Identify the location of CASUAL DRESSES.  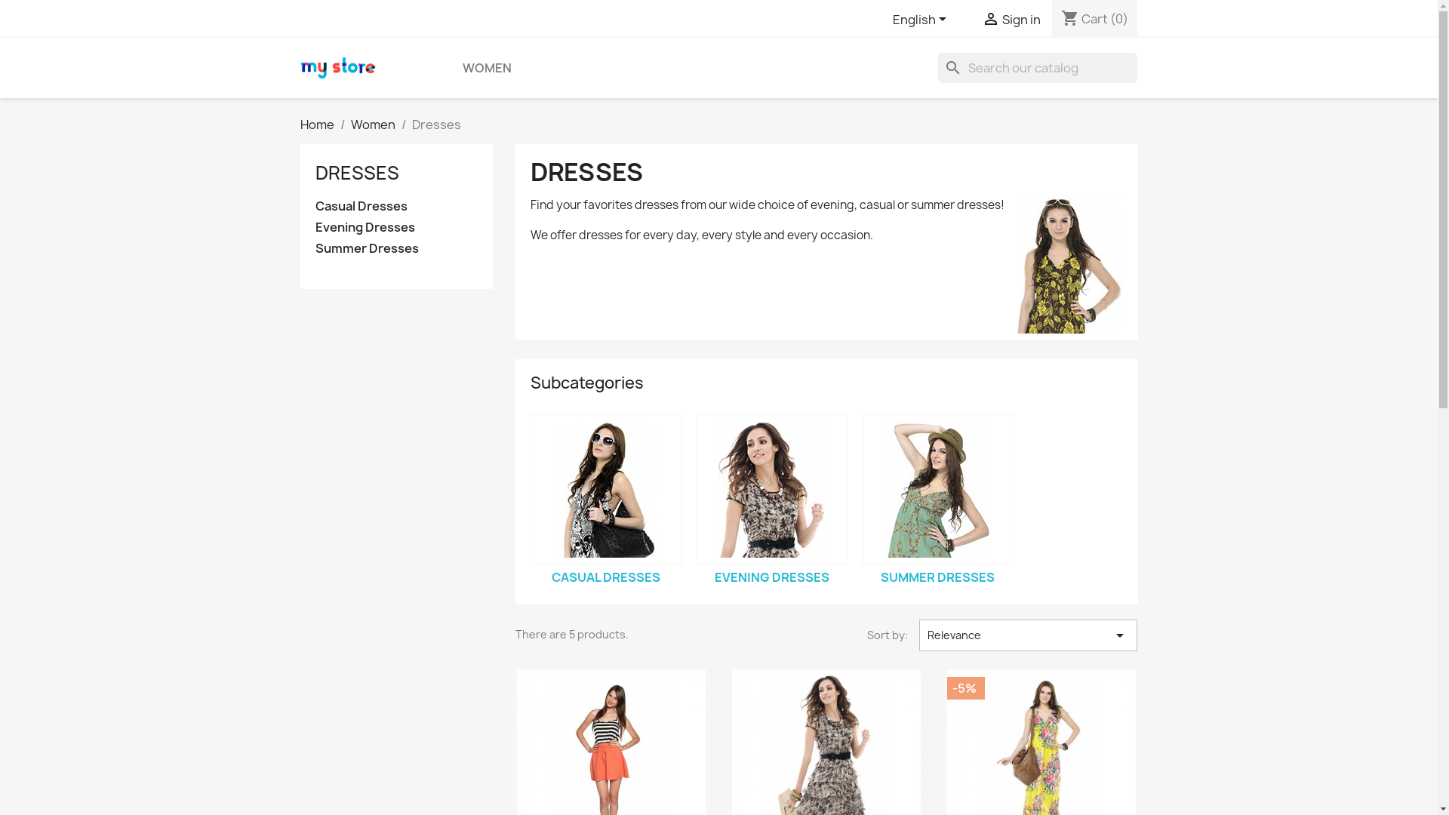
(605, 577).